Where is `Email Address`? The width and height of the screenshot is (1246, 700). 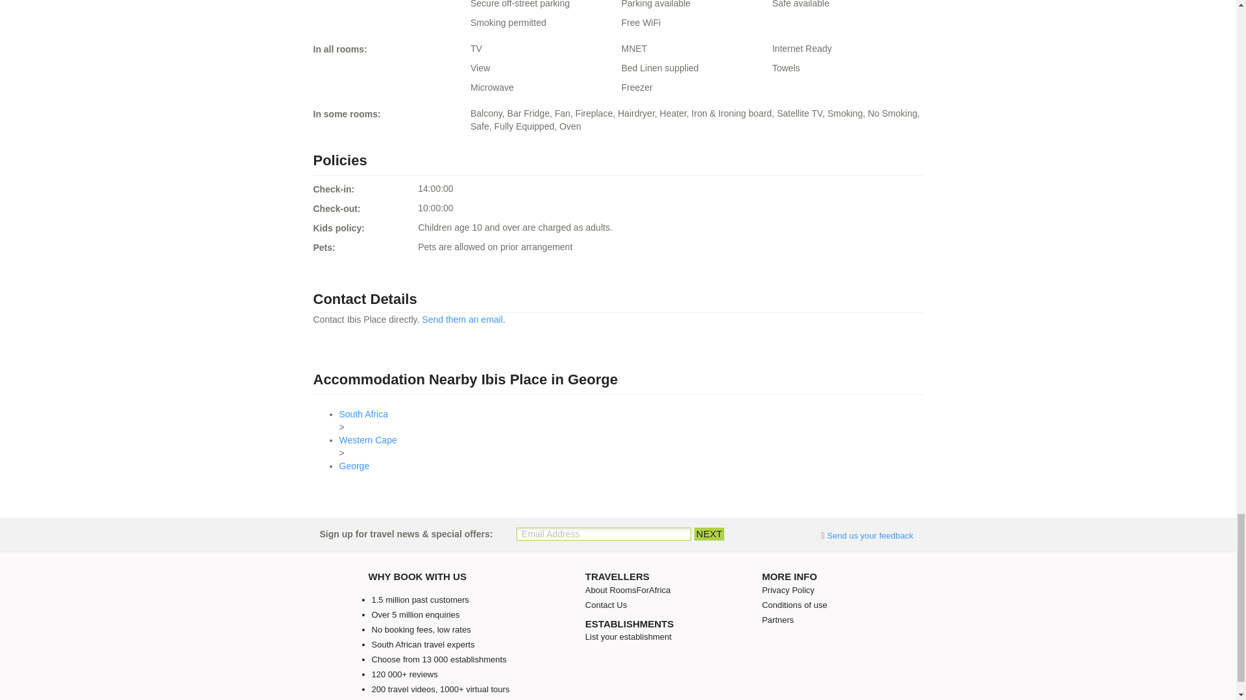 Email Address is located at coordinates (604, 534).